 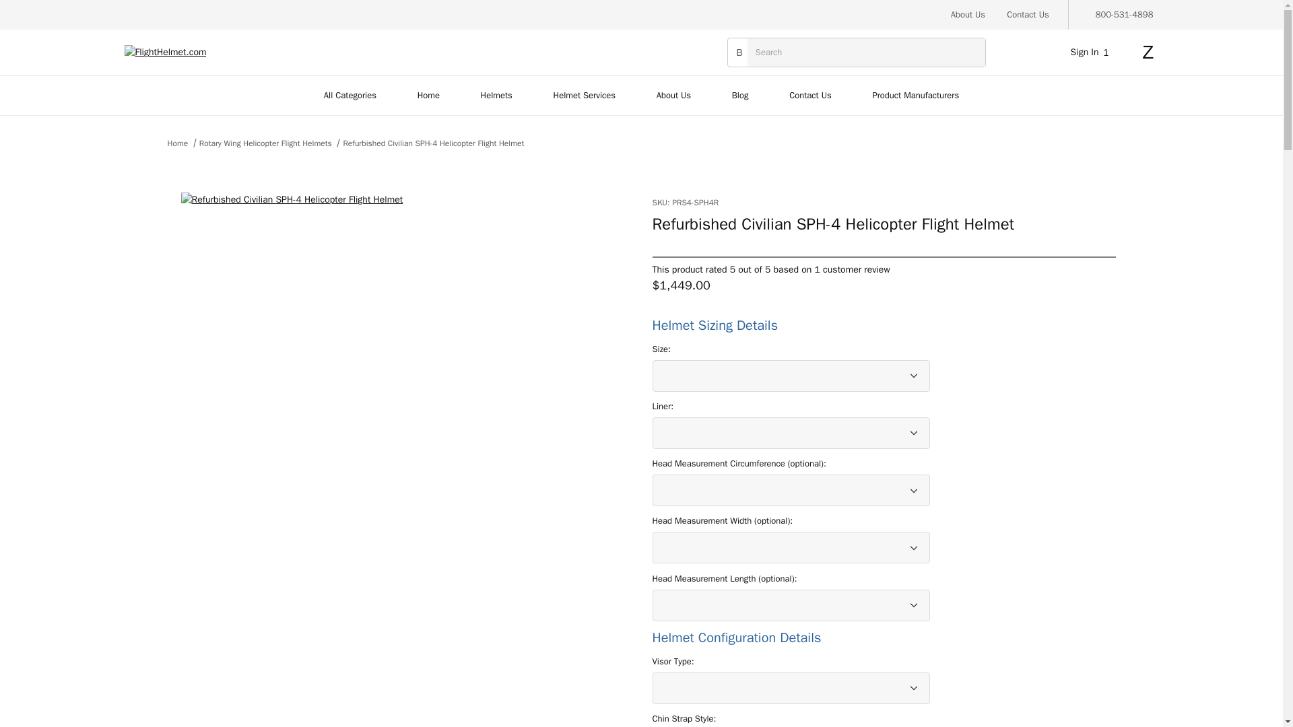 What do you see at coordinates (350, 96) in the screenshot?
I see `All Categories` at bounding box center [350, 96].